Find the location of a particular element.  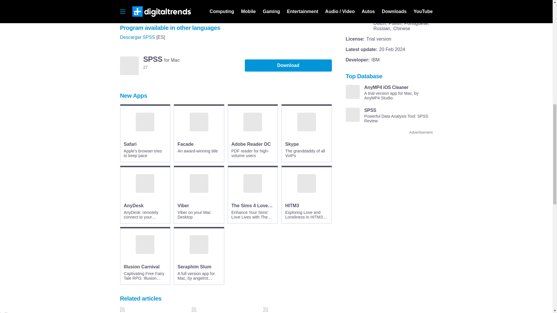

Skype is located at coordinates (292, 144).